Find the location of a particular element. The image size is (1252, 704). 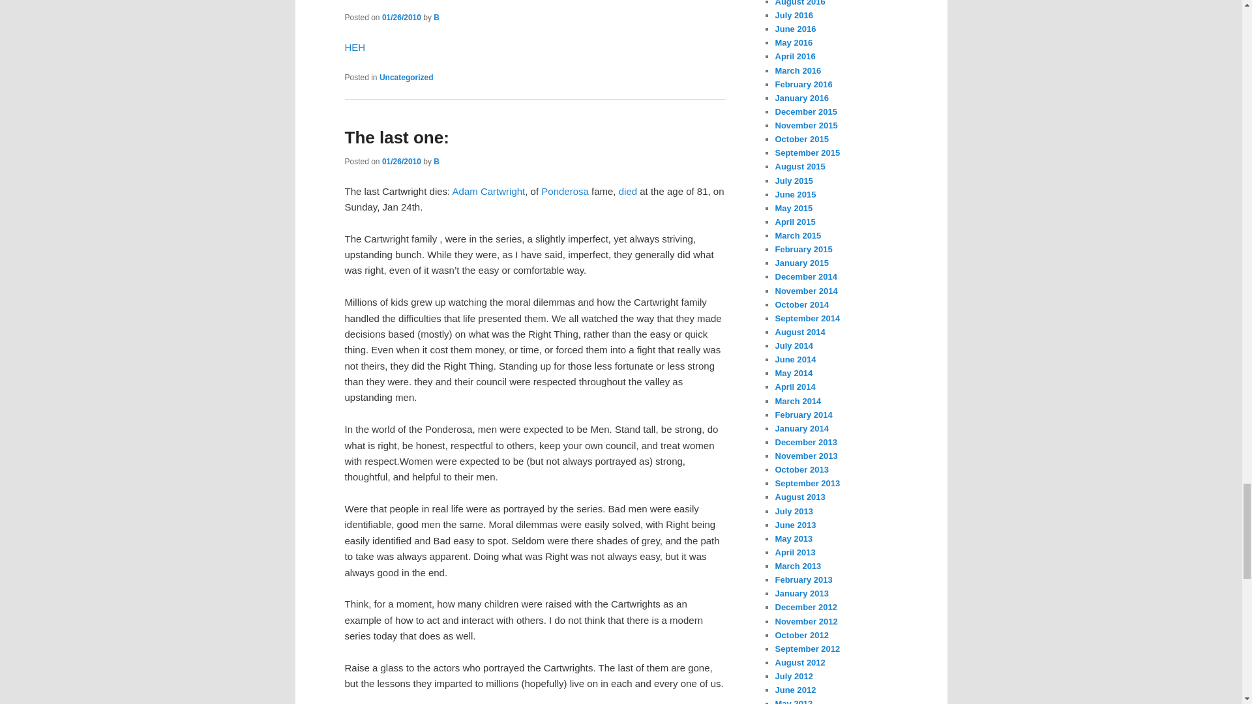

Damnit! is located at coordinates (376, 2).